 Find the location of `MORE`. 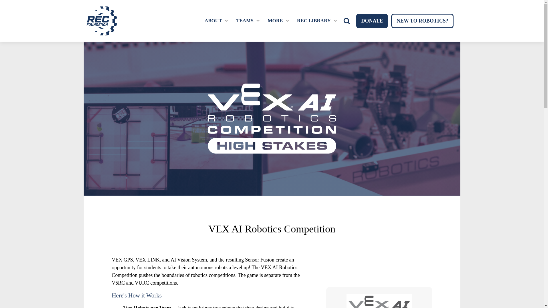

MORE is located at coordinates (275, 21).